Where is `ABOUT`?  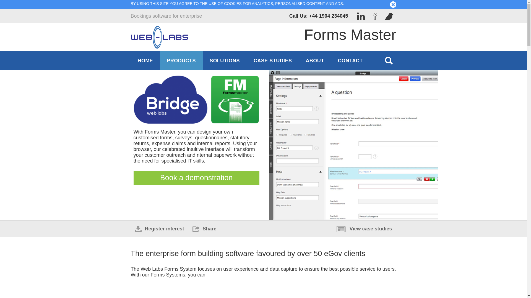 ABOUT is located at coordinates (315, 60).